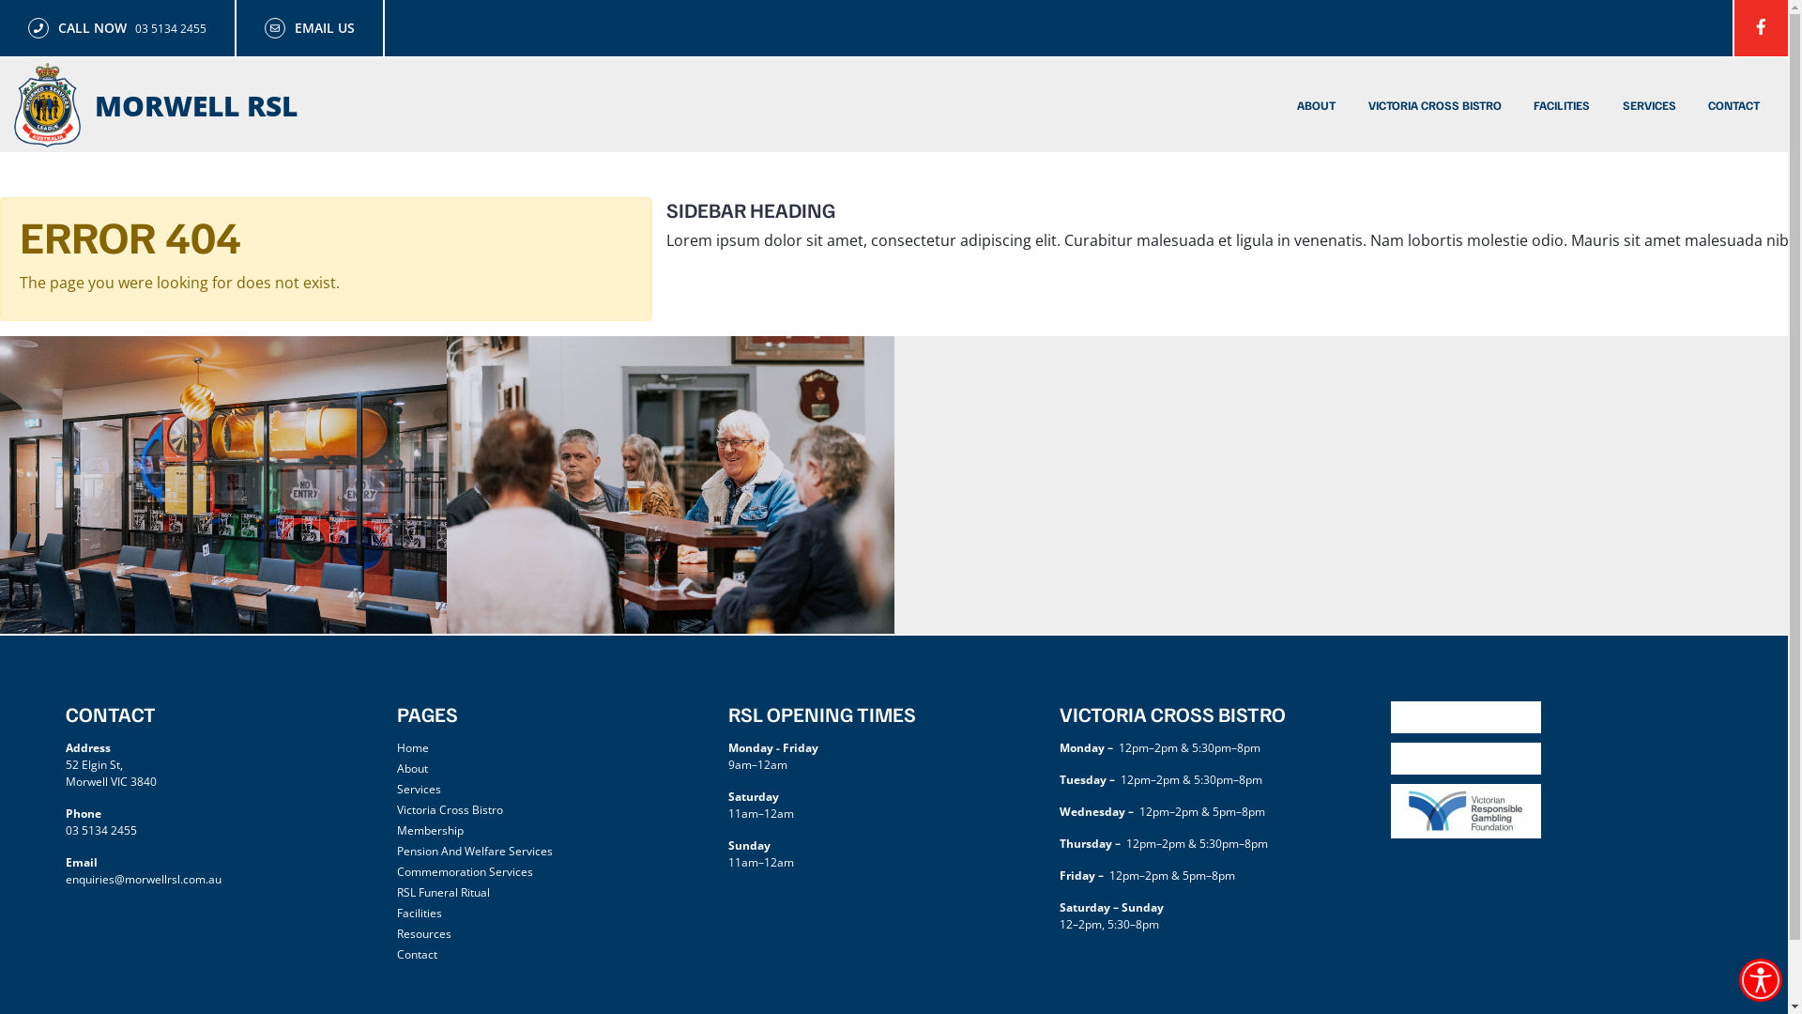  What do you see at coordinates (475, 851) in the screenshot?
I see `Pension And Welfare Services` at bounding box center [475, 851].